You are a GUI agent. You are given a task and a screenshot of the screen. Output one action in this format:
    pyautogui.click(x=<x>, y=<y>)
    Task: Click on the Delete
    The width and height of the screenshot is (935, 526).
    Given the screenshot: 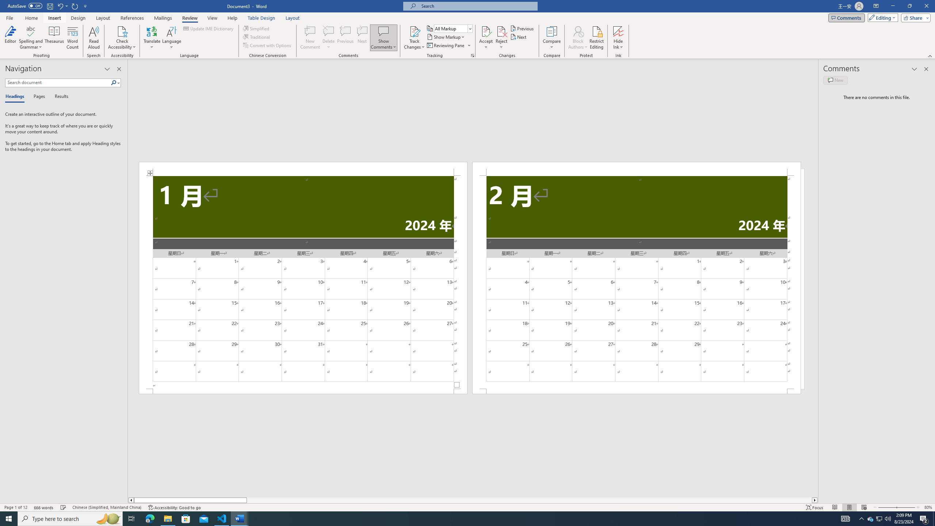 What is the action you would take?
    pyautogui.click(x=329, y=31)
    